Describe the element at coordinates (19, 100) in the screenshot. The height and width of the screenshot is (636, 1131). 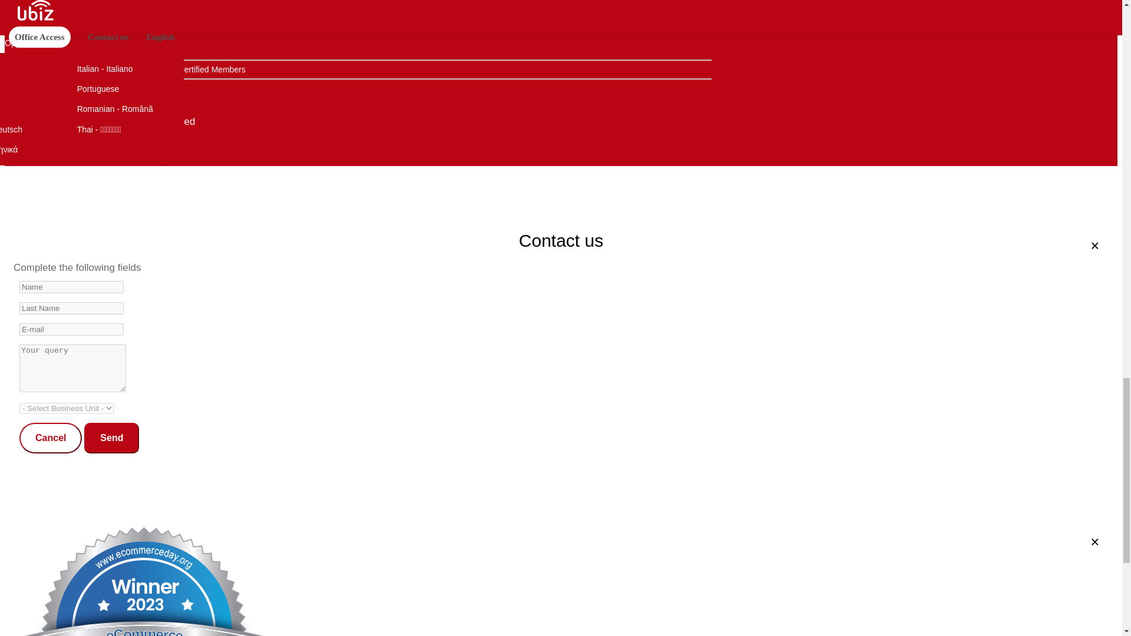
I see `Winner 2023 - eCommerce Startup Competition` at that location.